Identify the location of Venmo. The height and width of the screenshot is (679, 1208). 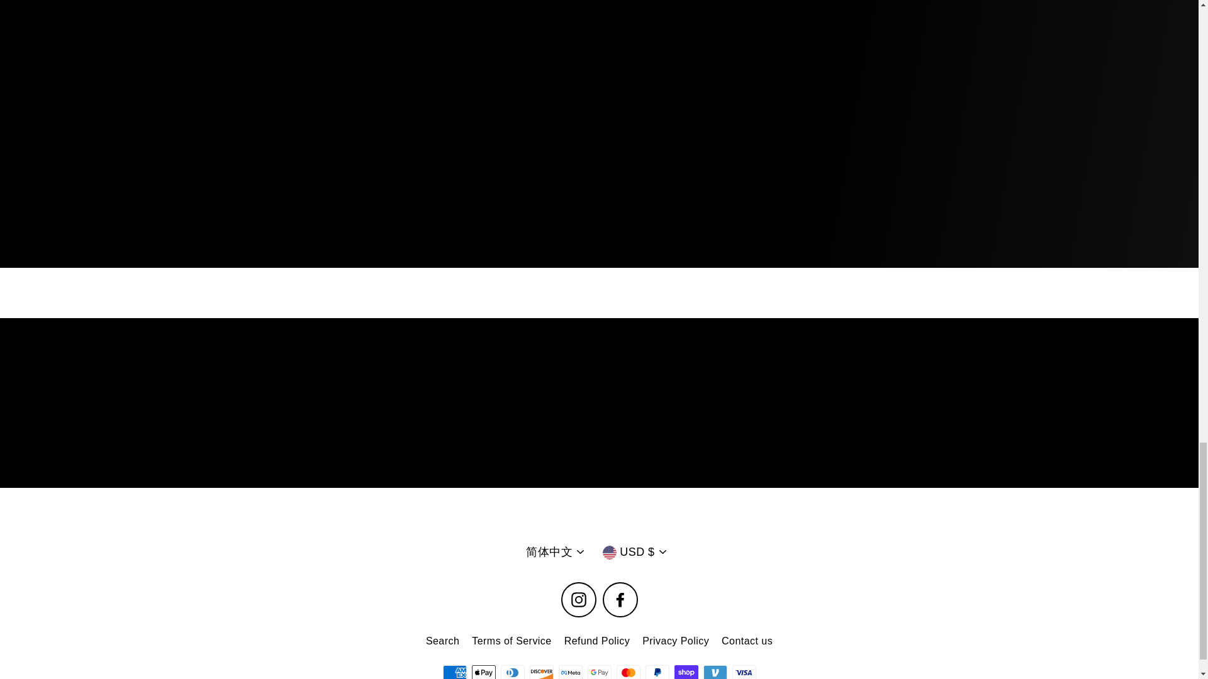
(715, 672).